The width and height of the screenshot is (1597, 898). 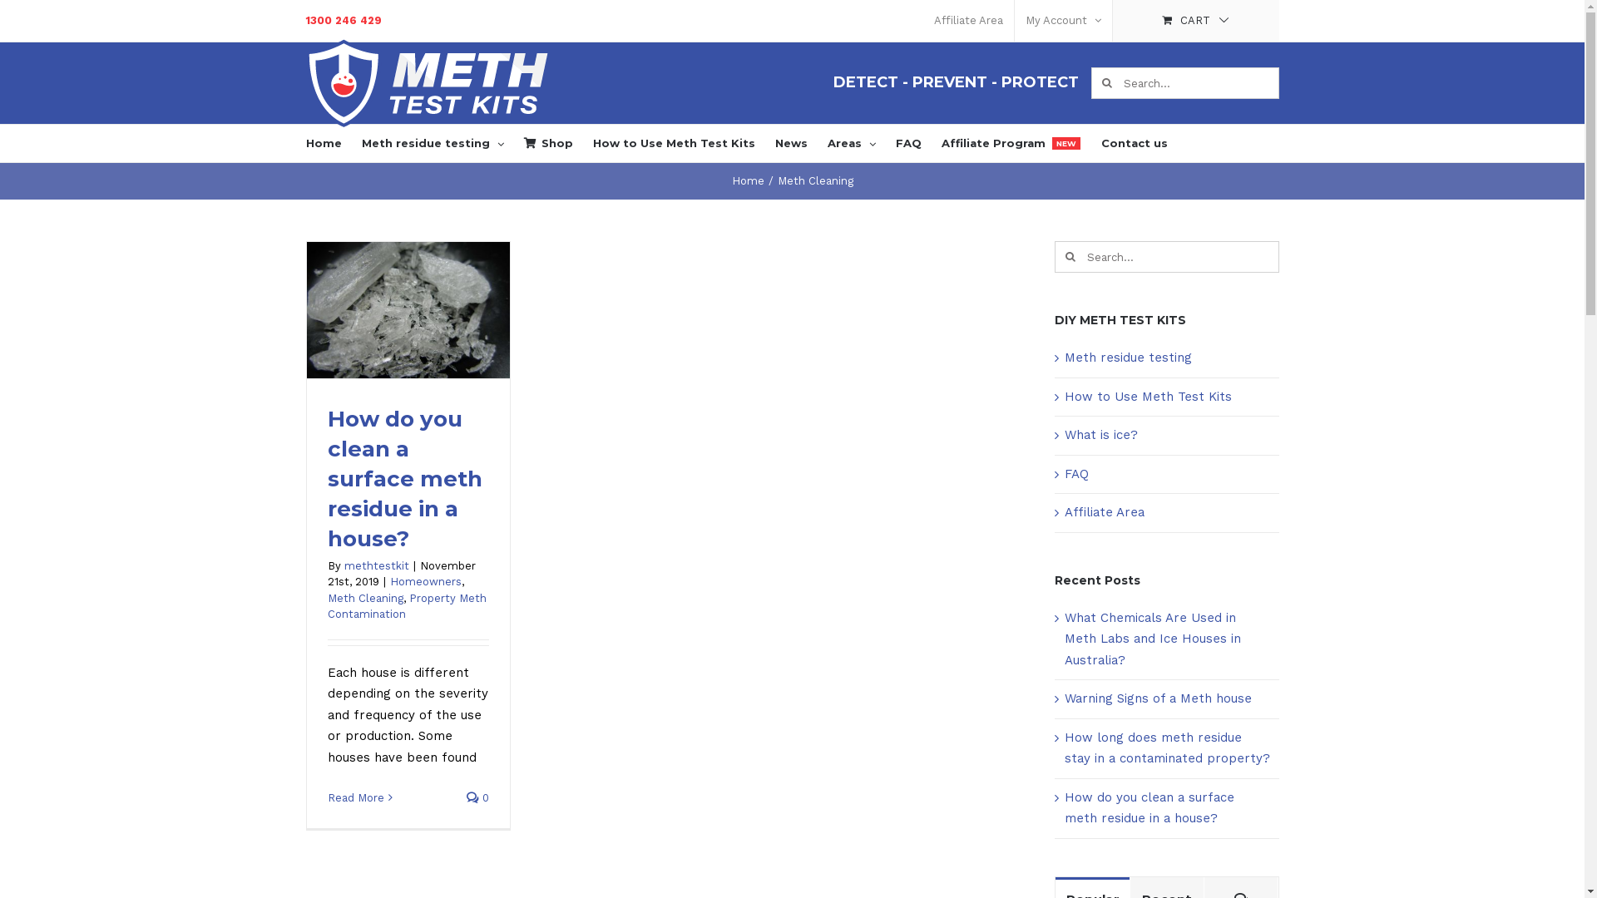 I want to click on Meth Cleaning, so click(x=366, y=599).